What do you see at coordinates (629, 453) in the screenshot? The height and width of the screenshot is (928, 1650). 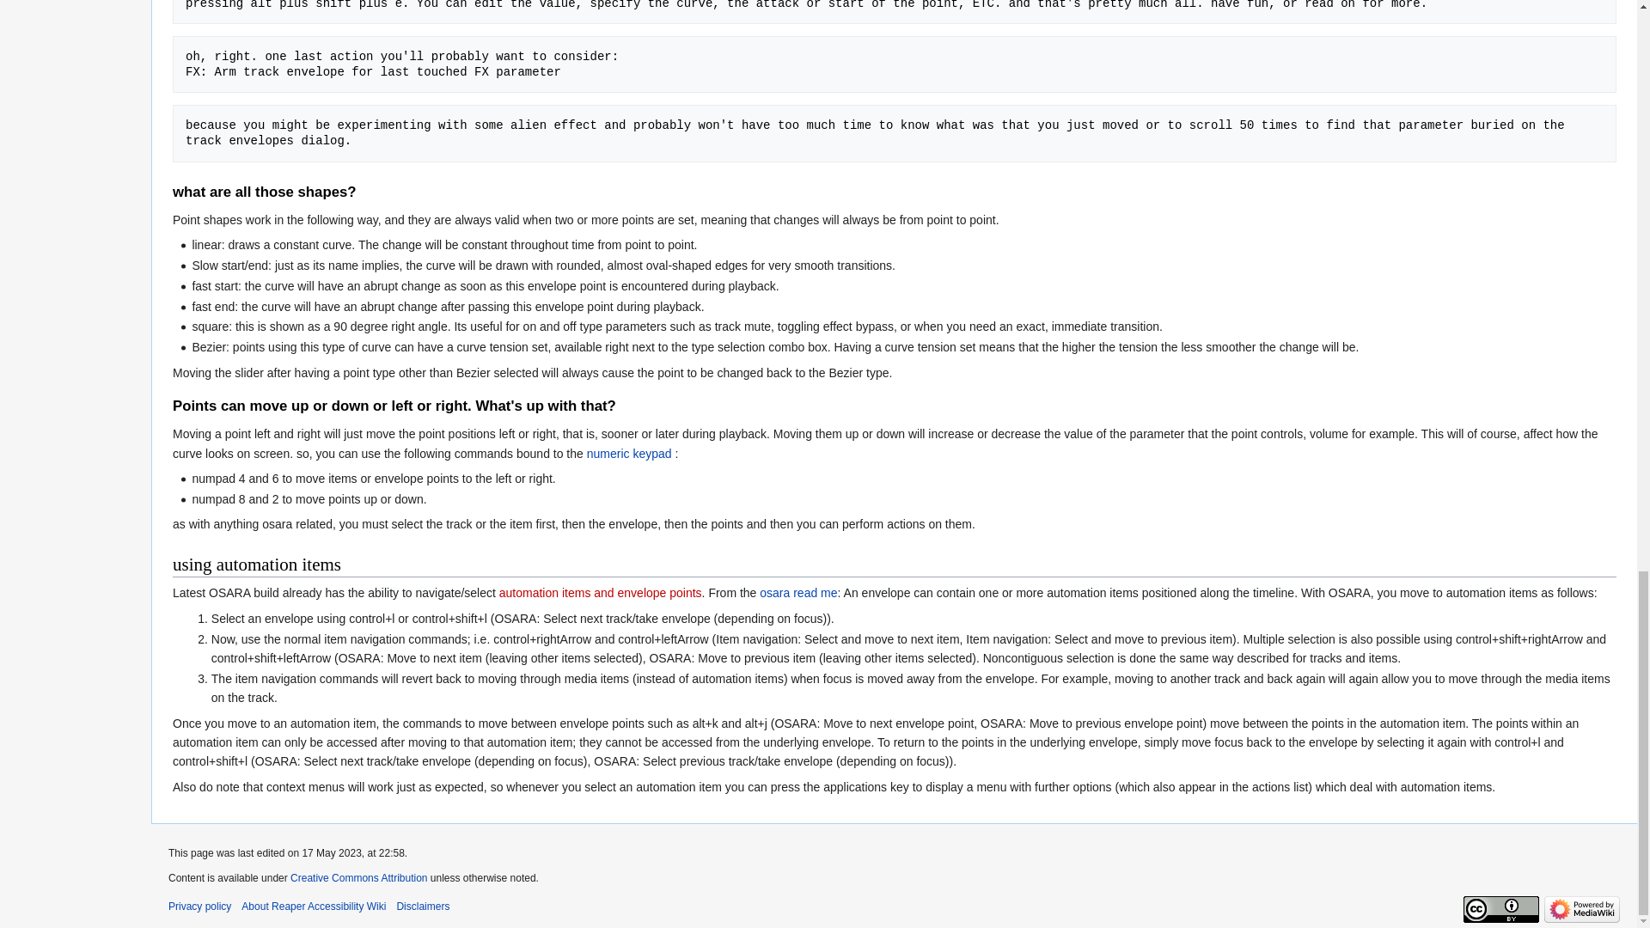 I see `Useful Links and Resources` at bounding box center [629, 453].